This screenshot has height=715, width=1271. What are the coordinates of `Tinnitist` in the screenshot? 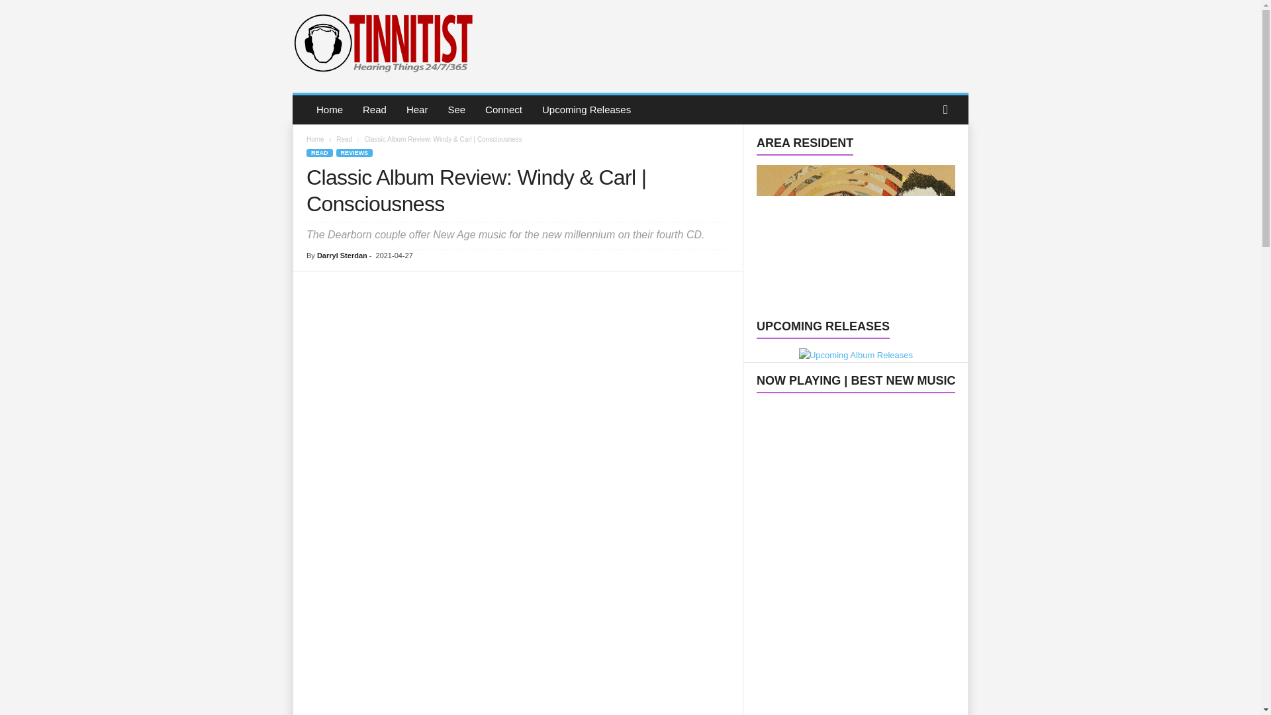 It's located at (381, 43).